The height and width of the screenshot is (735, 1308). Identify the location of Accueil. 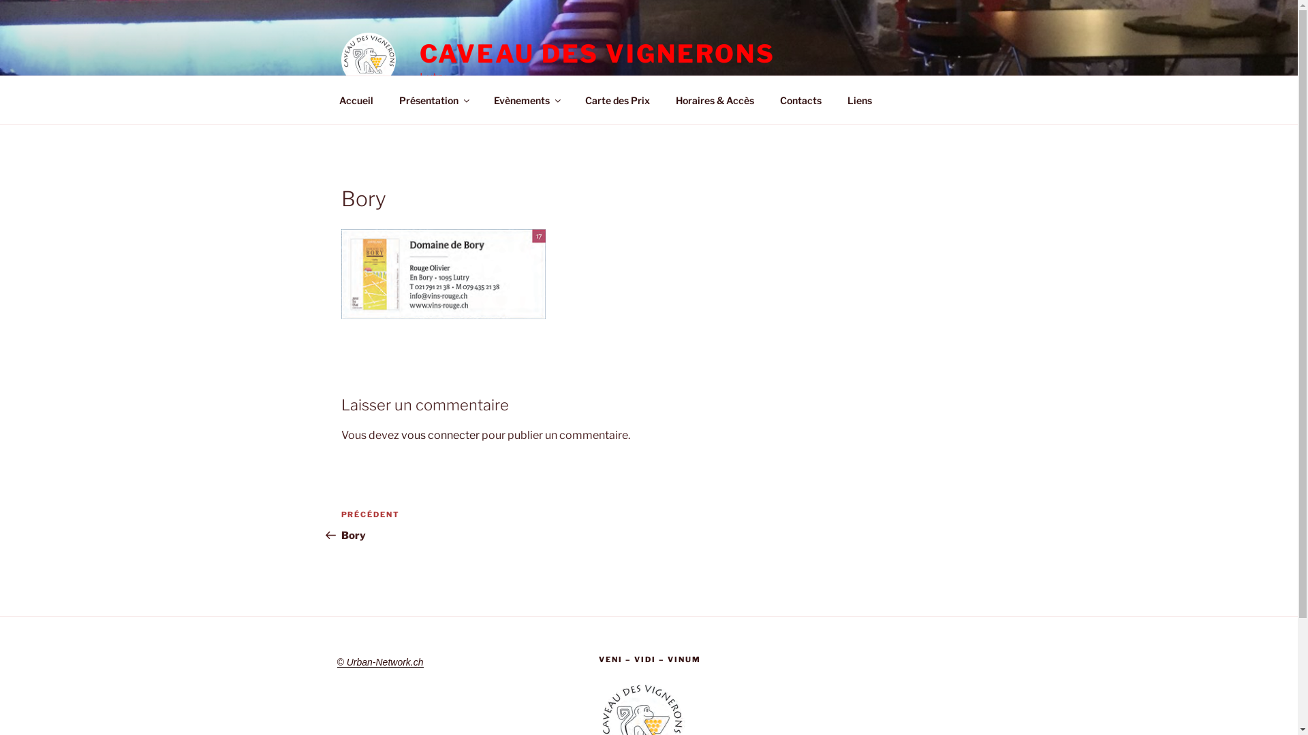
(356, 99).